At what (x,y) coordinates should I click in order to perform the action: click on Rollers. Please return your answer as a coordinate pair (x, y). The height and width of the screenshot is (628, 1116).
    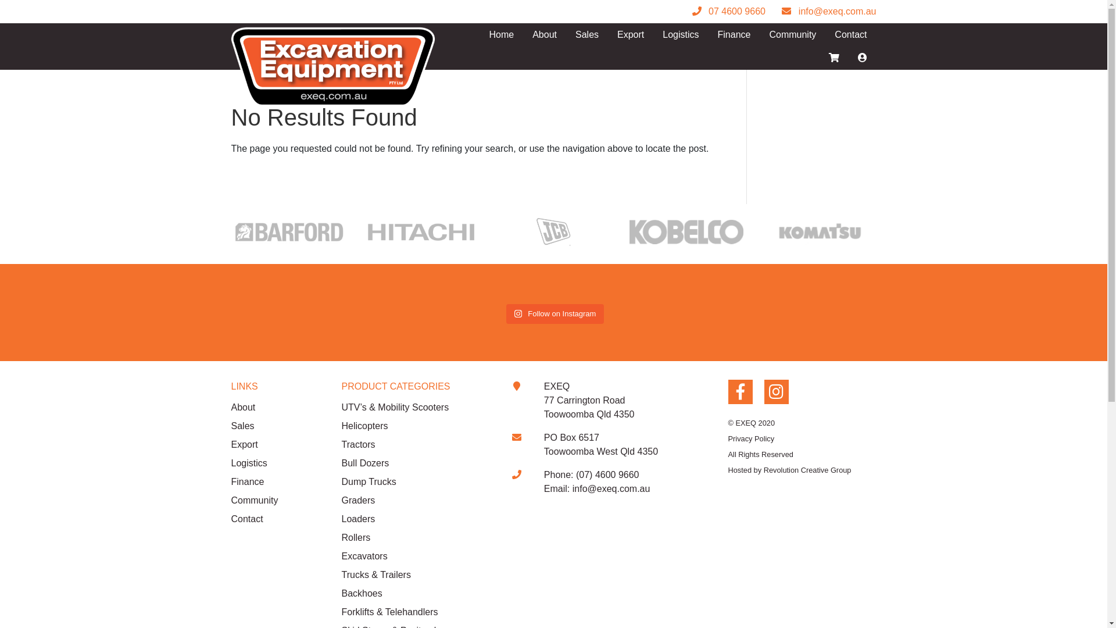
    Looking at the image, I should click on (416, 537).